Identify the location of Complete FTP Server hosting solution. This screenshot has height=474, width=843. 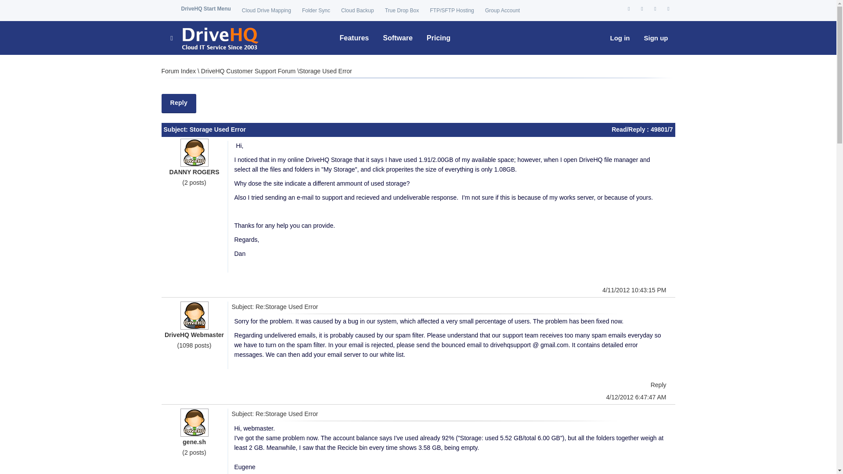
(452, 11).